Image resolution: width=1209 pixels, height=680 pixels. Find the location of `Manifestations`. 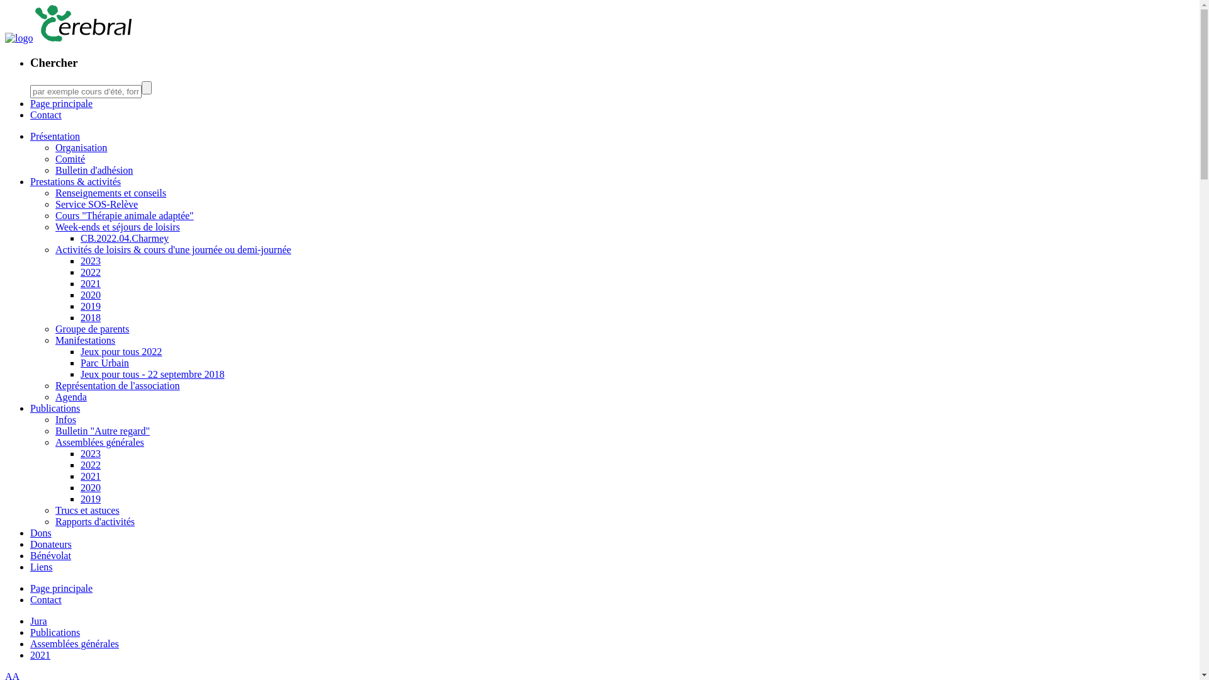

Manifestations is located at coordinates (86, 340).